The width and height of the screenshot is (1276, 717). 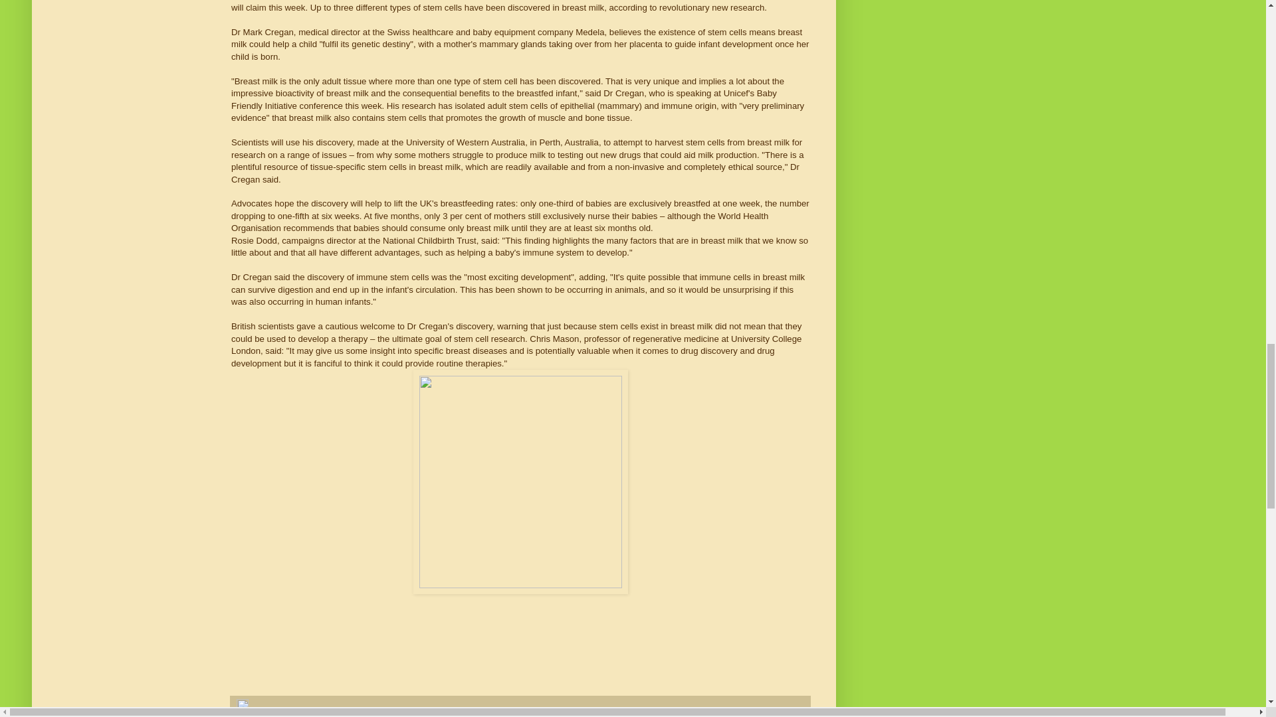 What do you see at coordinates (439, 716) in the screenshot?
I see `Share to Pinterest` at bounding box center [439, 716].